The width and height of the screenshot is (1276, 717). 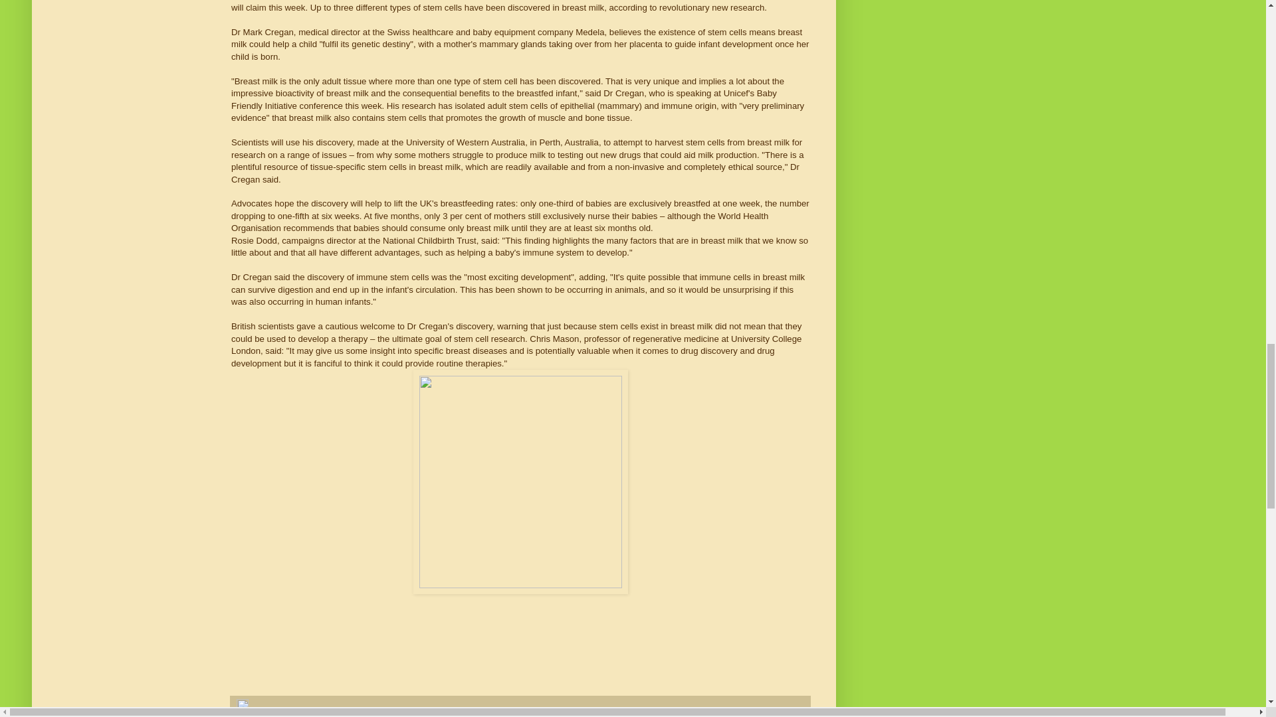 What do you see at coordinates (439, 716) in the screenshot?
I see `Share to Pinterest` at bounding box center [439, 716].